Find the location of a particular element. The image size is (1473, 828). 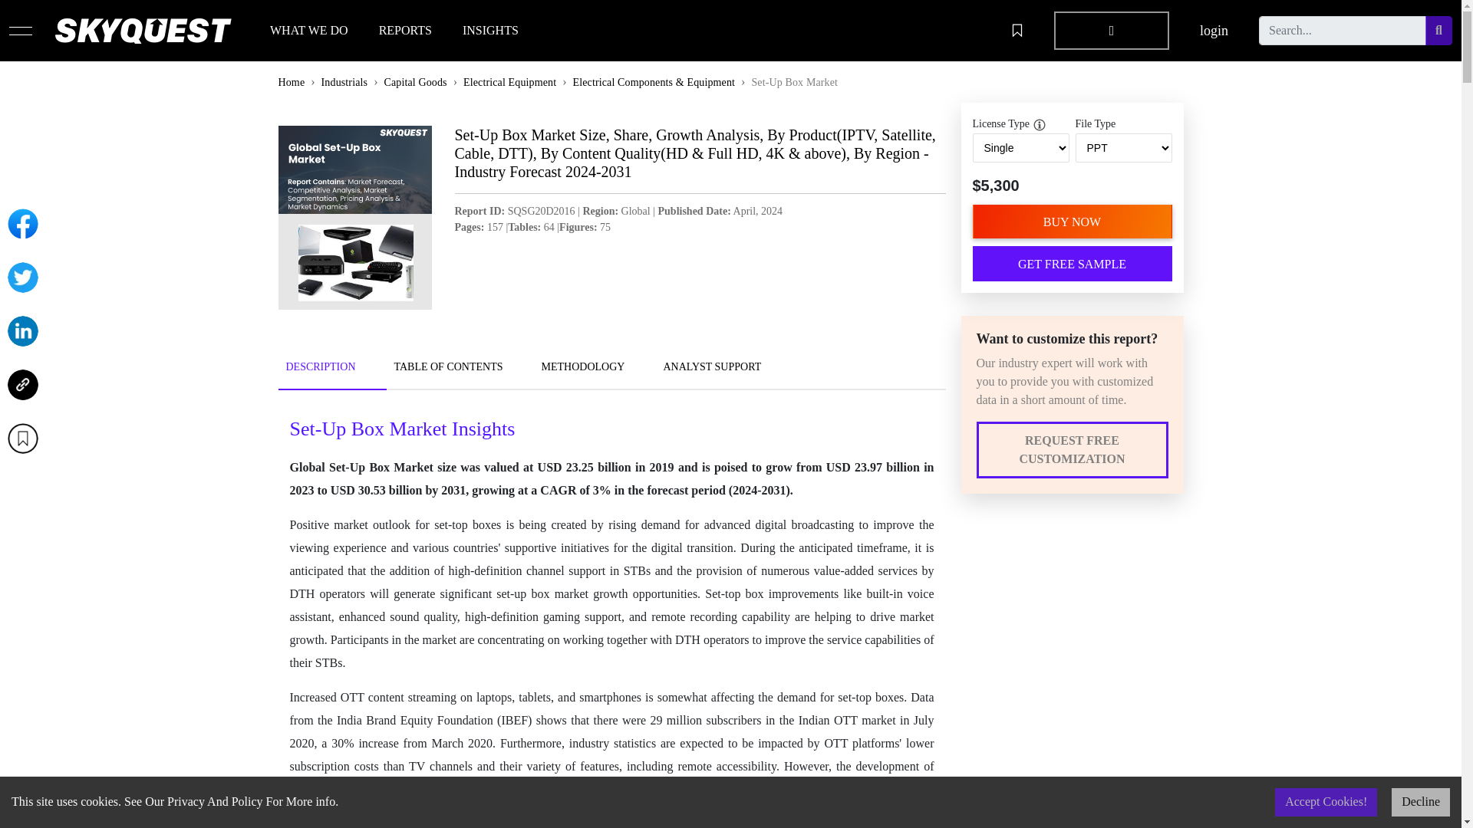

Data Analytics Services is located at coordinates (577, 630).